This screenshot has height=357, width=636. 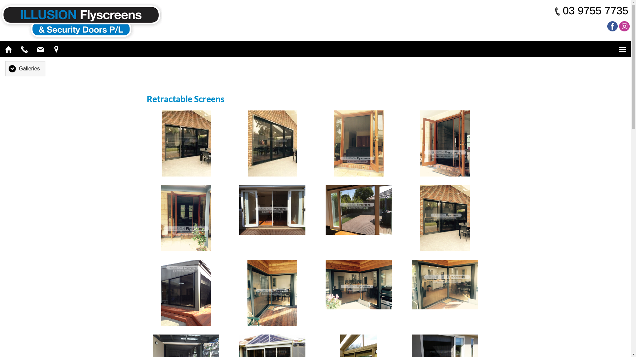 What do you see at coordinates (56, 49) in the screenshot?
I see `LOCATION` at bounding box center [56, 49].